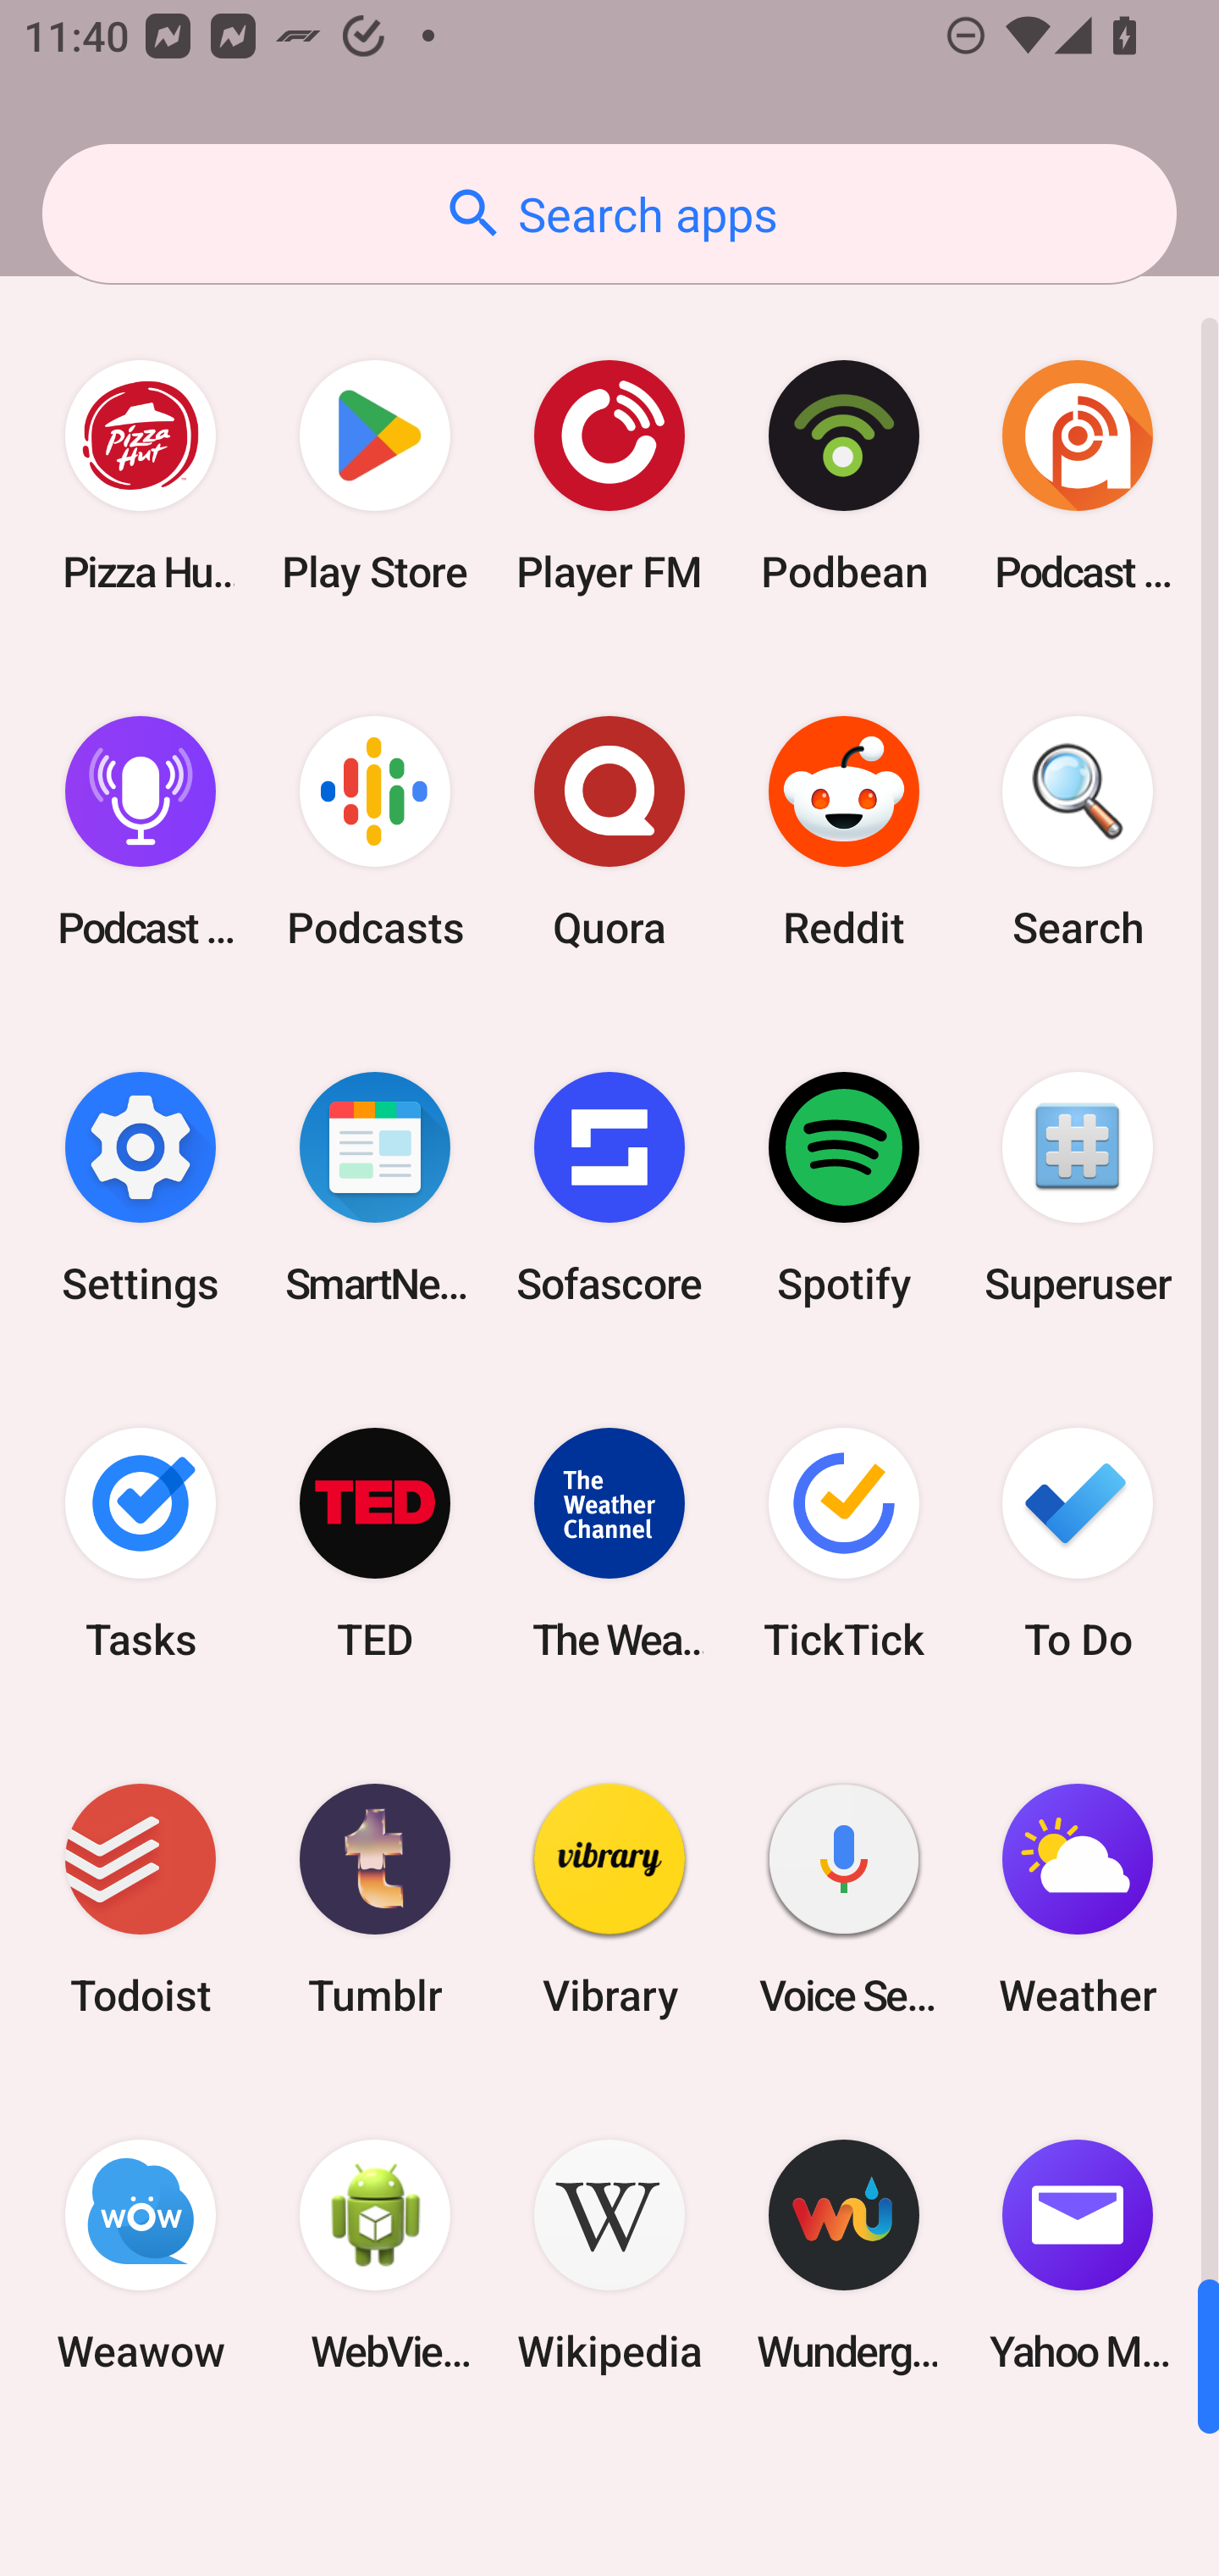  What do you see at coordinates (375, 1187) in the screenshot?
I see `SmartNews` at bounding box center [375, 1187].